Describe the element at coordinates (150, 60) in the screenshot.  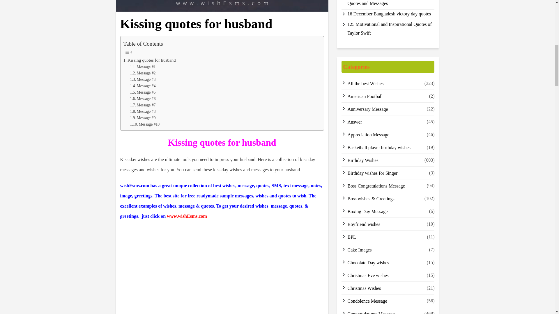
I see `Kissing quotes for husband` at that location.